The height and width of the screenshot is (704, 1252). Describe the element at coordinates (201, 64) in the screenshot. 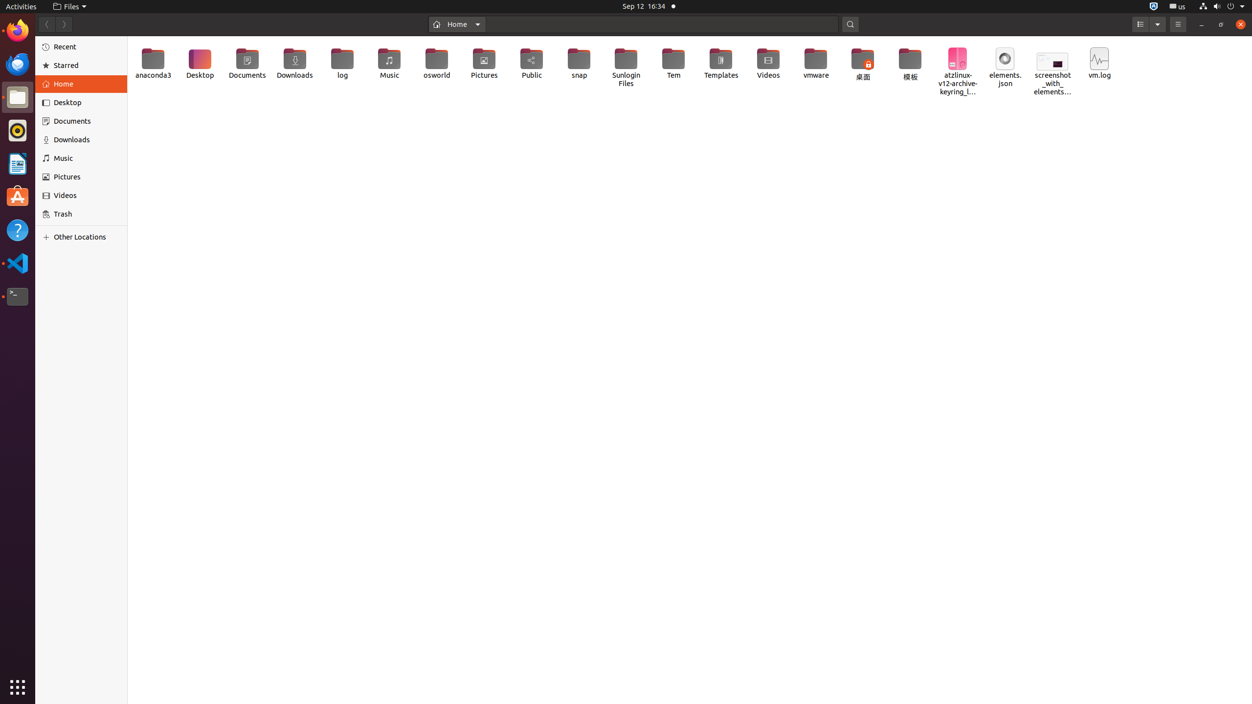

I see `Desktop` at that location.